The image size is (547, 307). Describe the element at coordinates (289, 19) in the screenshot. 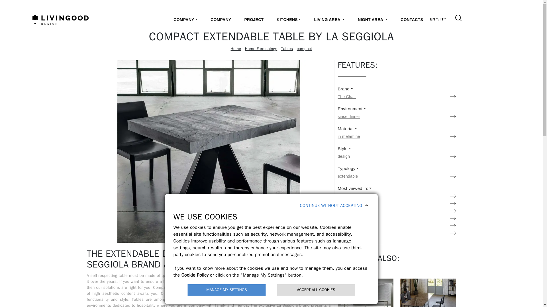

I see `KITCHENS` at that location.